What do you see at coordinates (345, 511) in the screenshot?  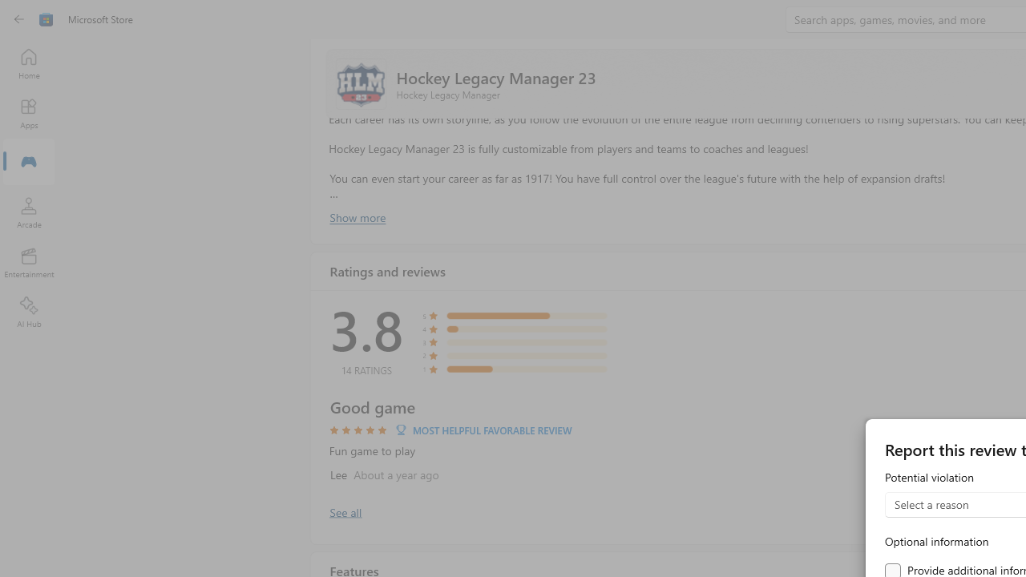 I see `Show all ratings and reviews` at bounding box center [345, 511].